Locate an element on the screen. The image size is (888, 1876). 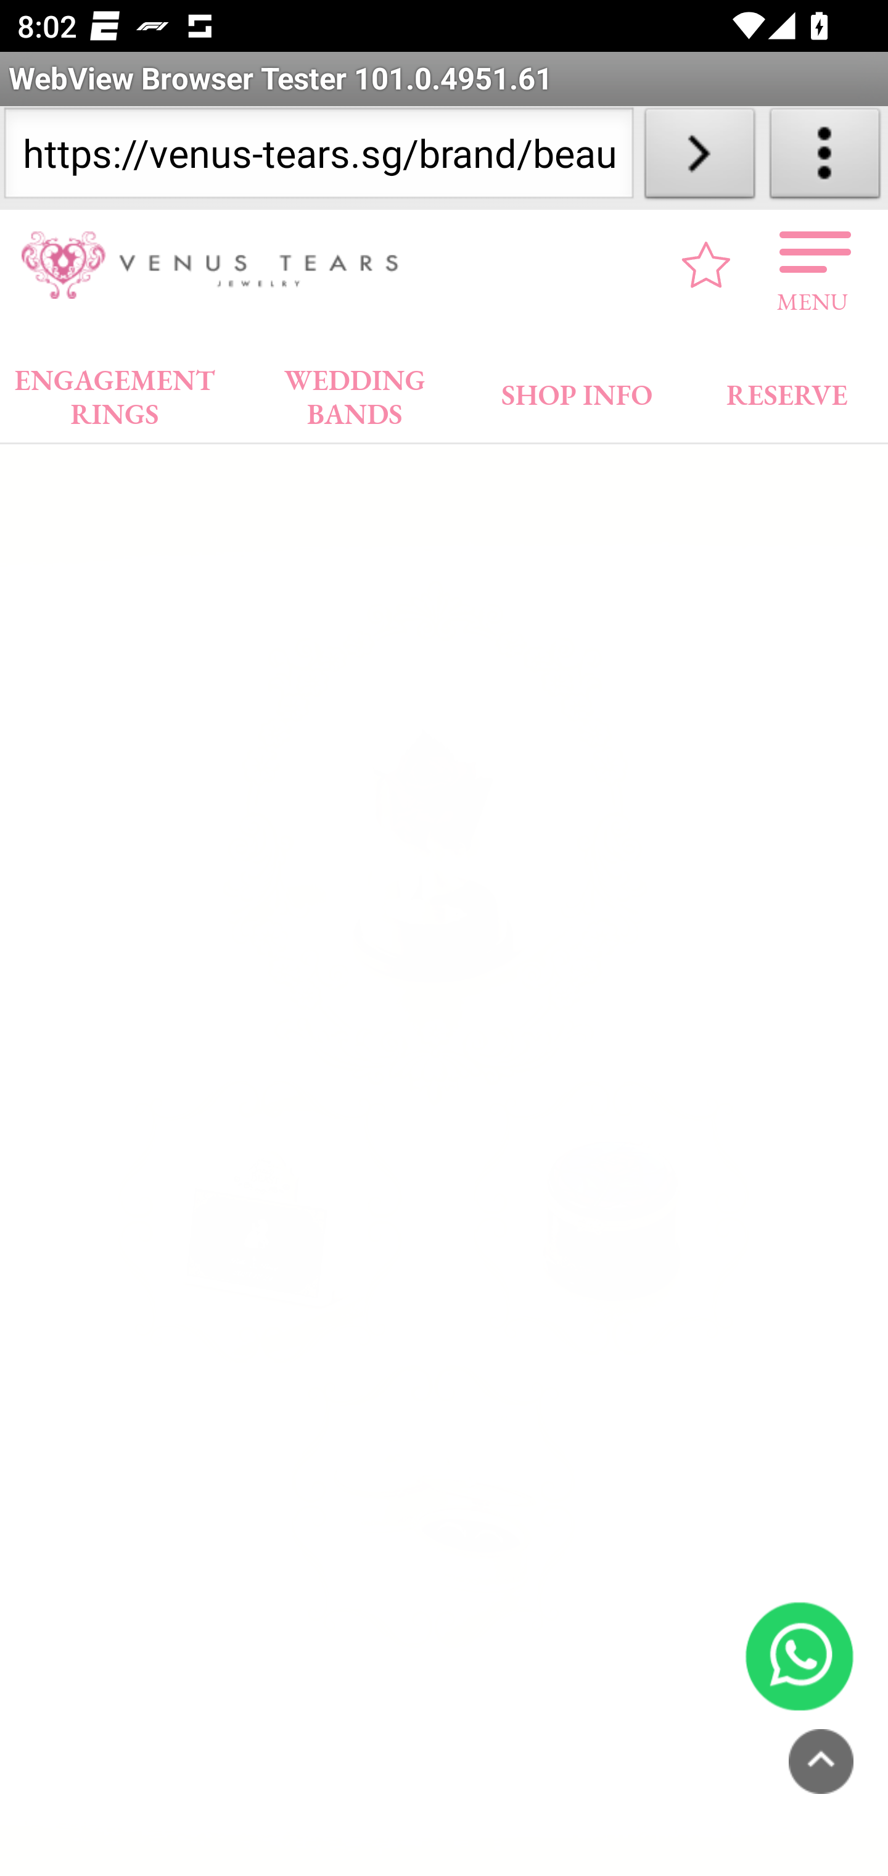
RESERVE is located at coordinates (786, 390).